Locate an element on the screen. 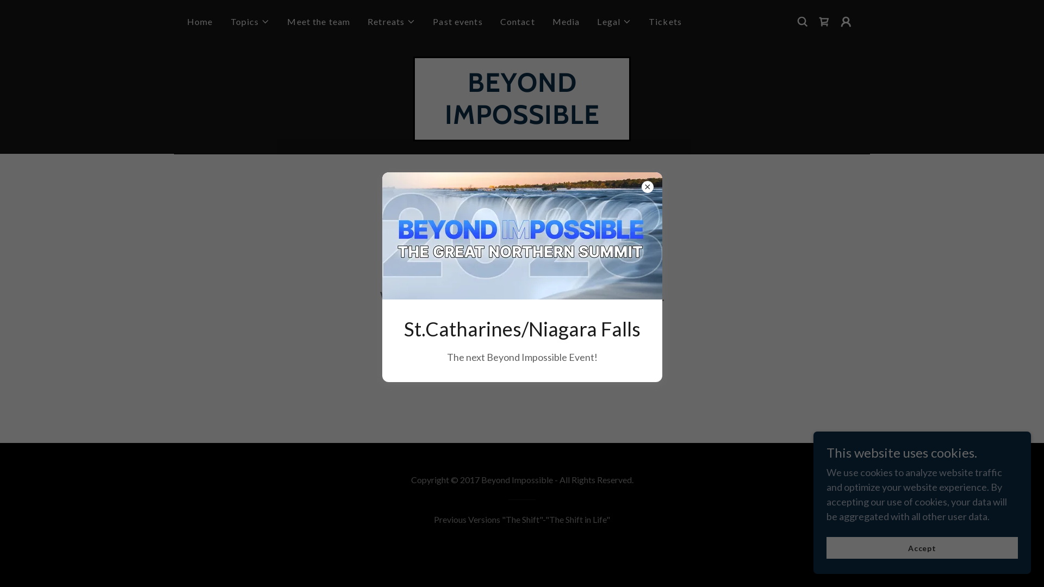 The image size is (1044, 587). Go To Home Page is located at coordinates (522, 339).